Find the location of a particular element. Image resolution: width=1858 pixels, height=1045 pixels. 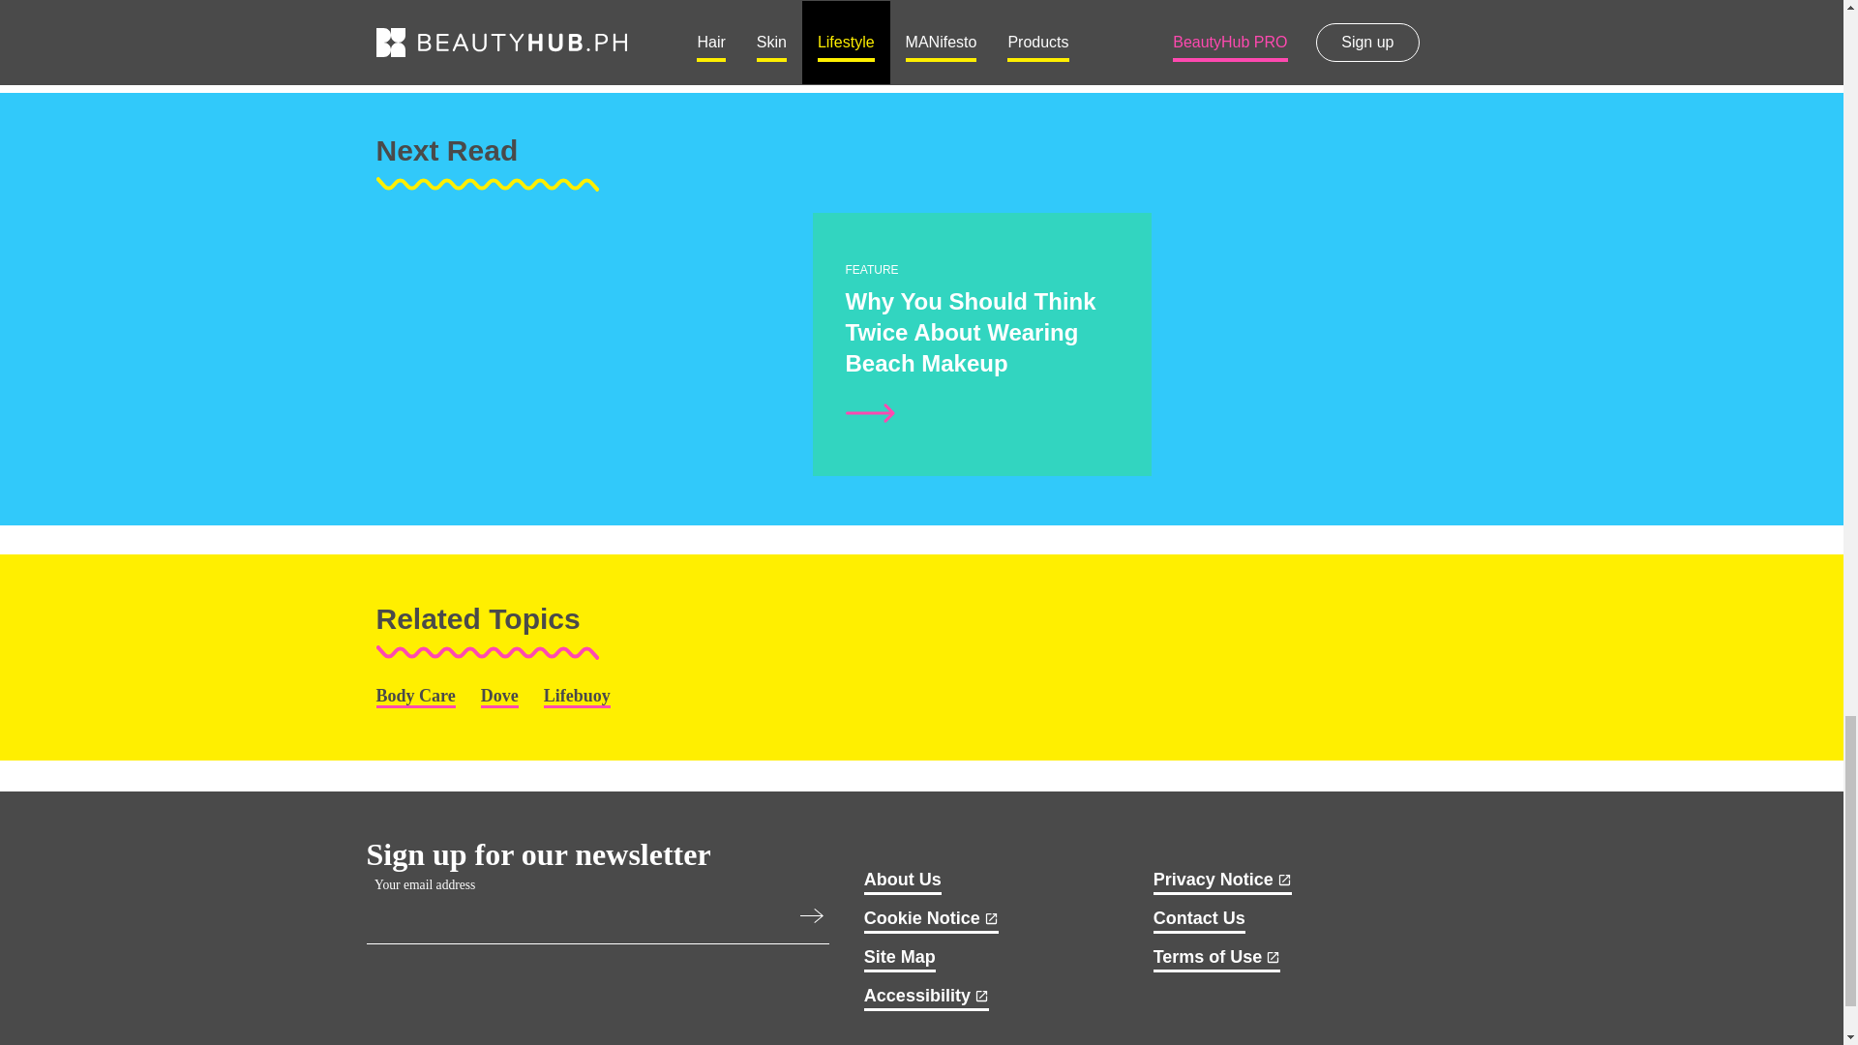

Click to see Article details is located at coordinates (621, 466).